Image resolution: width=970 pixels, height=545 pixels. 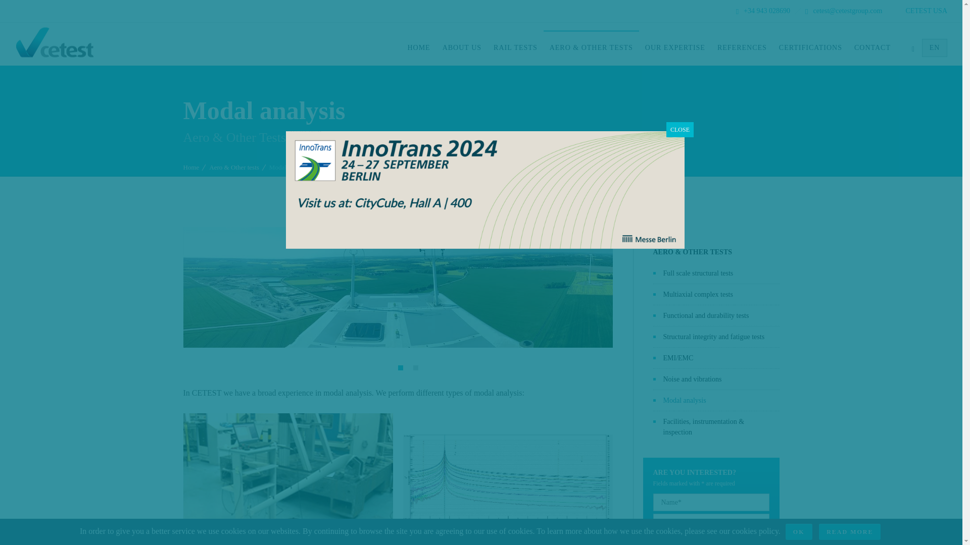 I want to click on RAIL TESTS, so click(x=515, y=47).